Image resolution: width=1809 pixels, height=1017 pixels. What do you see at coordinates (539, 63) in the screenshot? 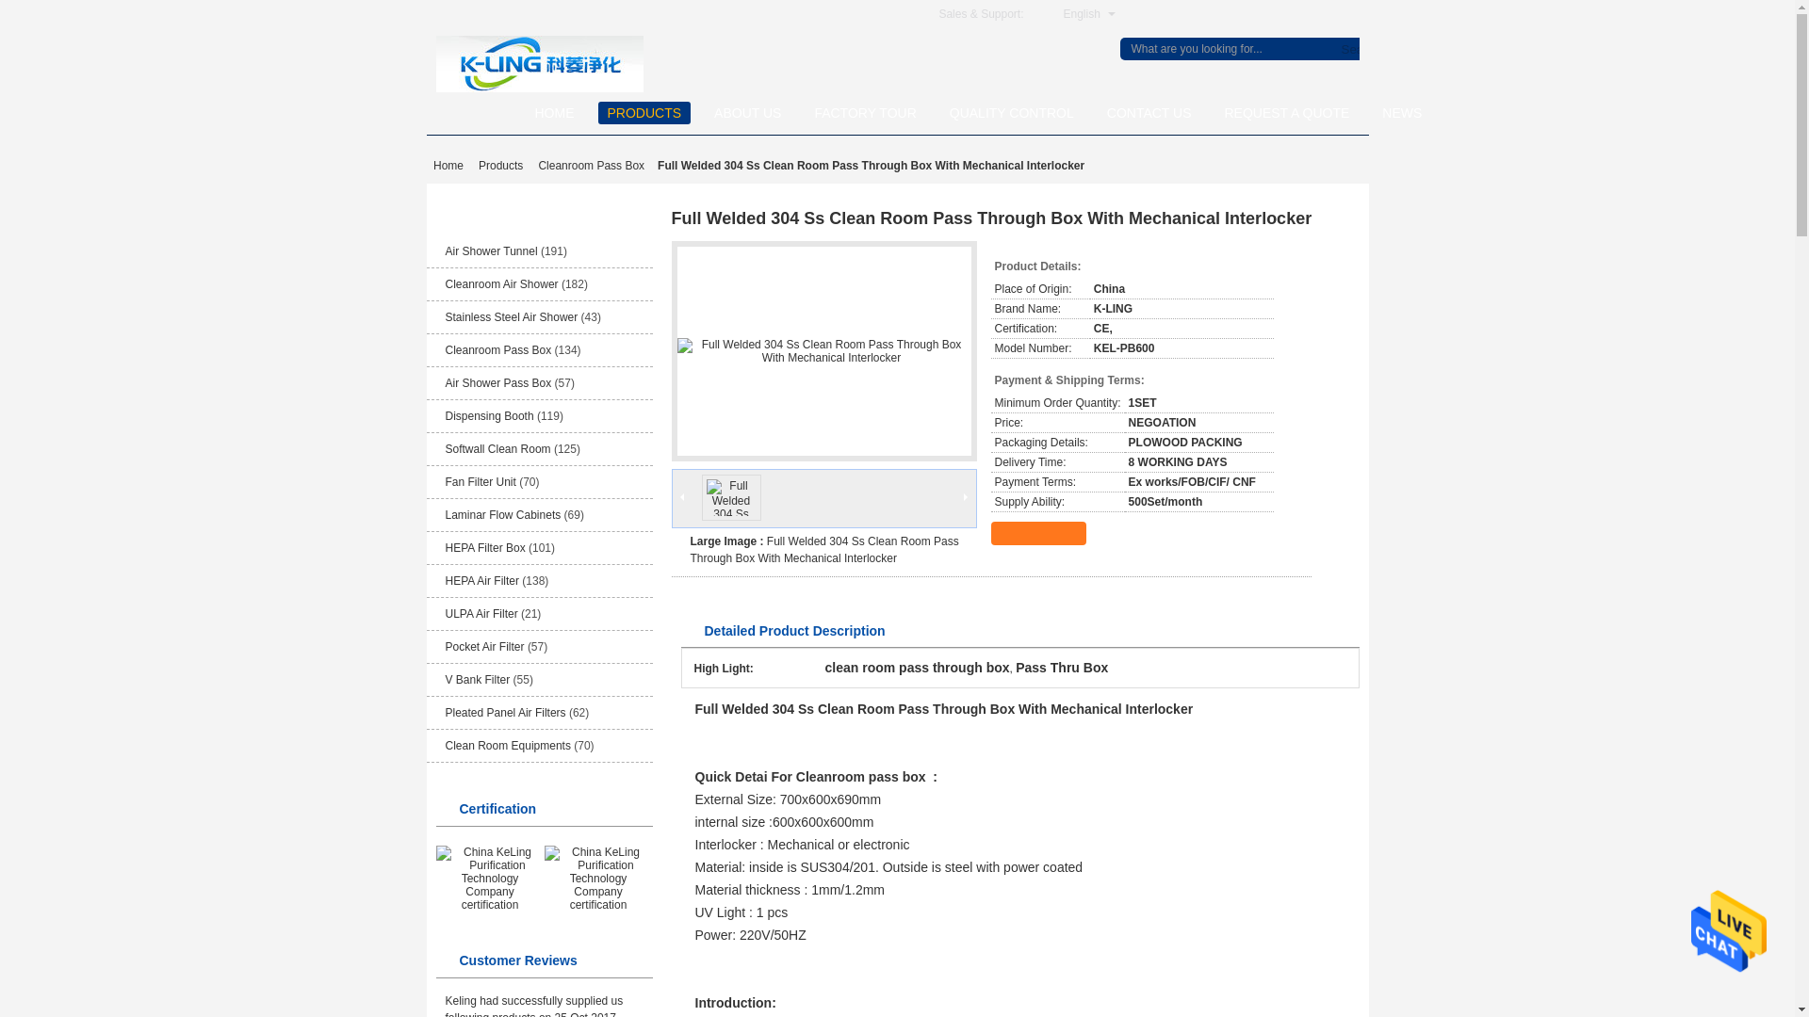
I see `KeLing Purification Technology Company` at bounding box center [539, 63].